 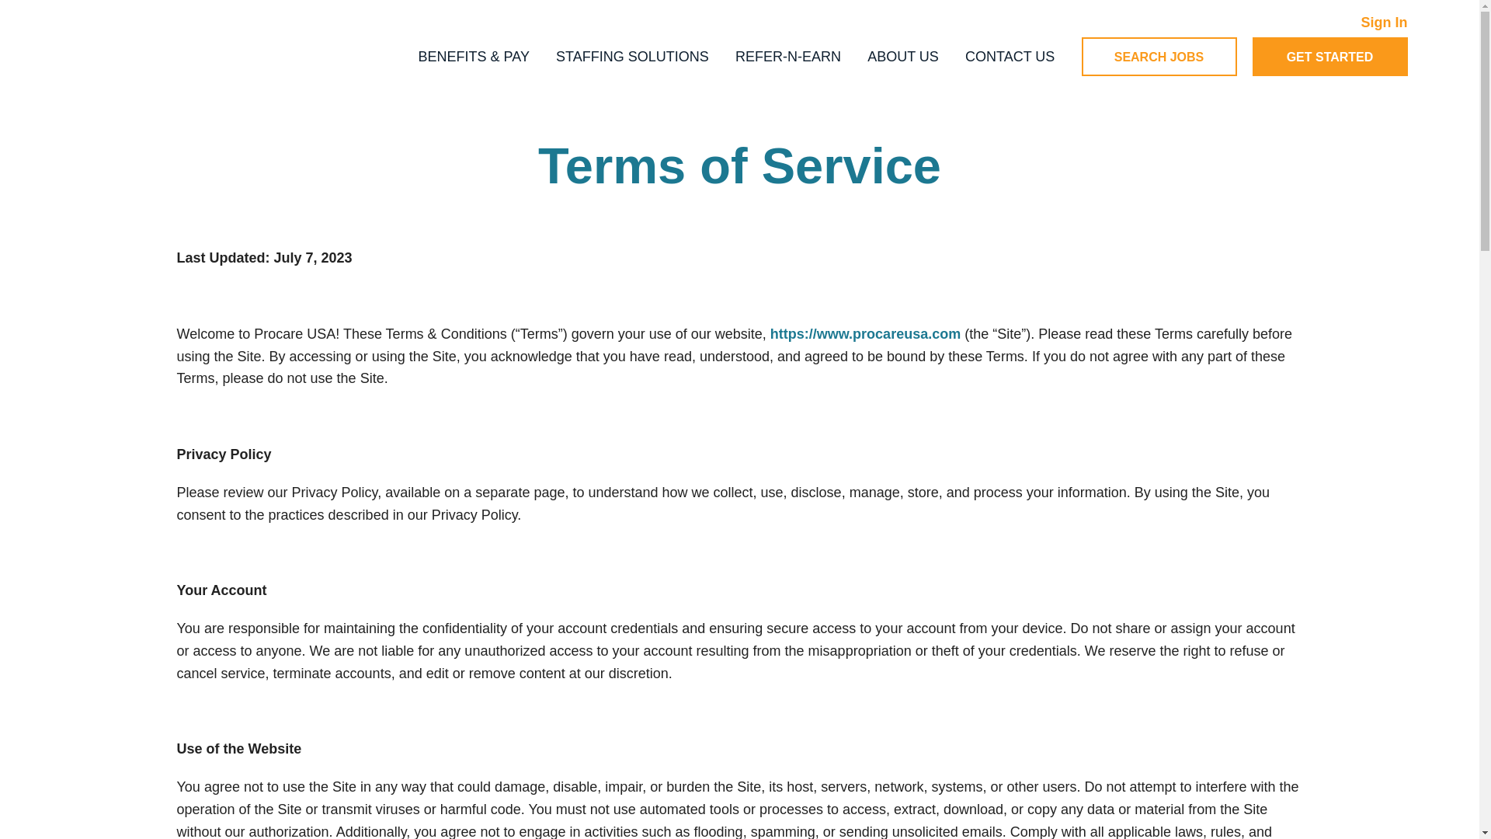 What do you see at coordinates (202, 56) in the screenshot?
I see `Homepage` at bounding box center [202, 56].